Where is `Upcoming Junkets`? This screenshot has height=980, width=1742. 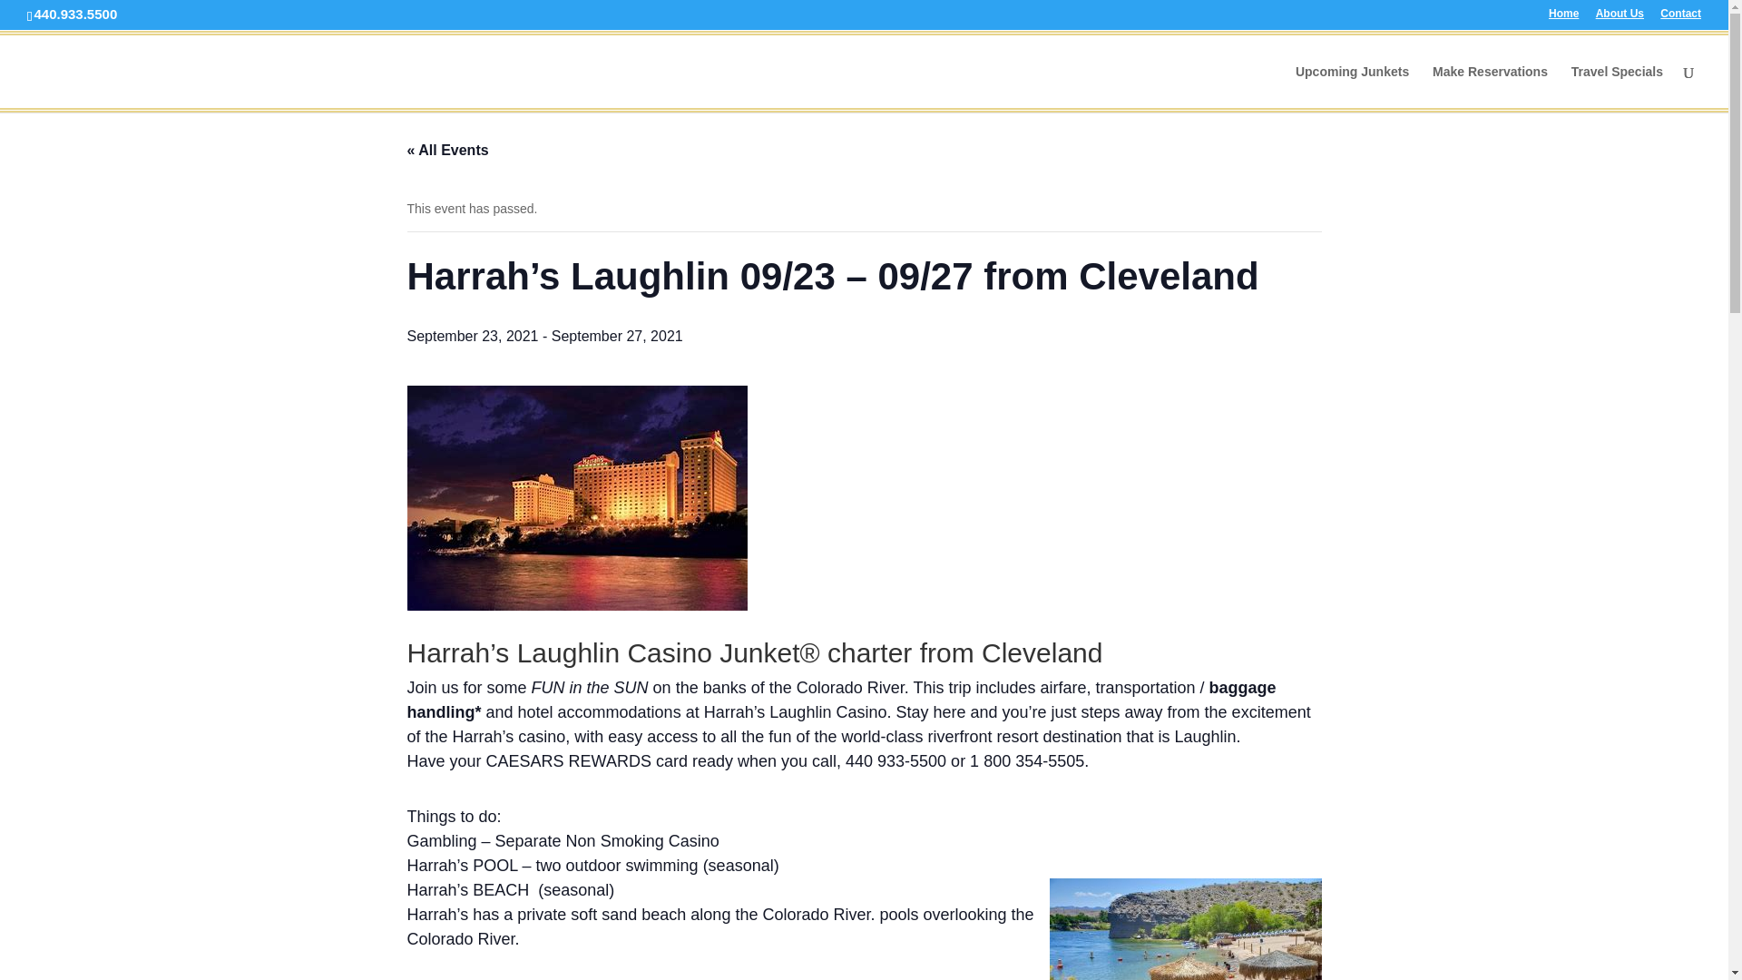 Upcoming Junkets is located at coordinates (1352, 86).